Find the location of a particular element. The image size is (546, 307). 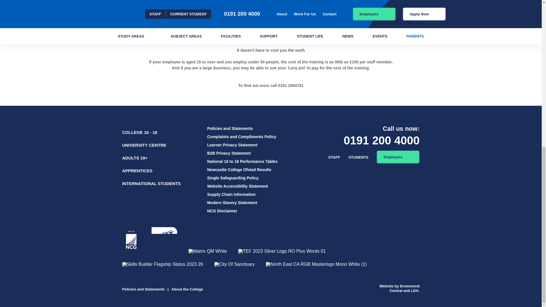

Newcastle College Ofsted Results is located at coordinates (239, 169).